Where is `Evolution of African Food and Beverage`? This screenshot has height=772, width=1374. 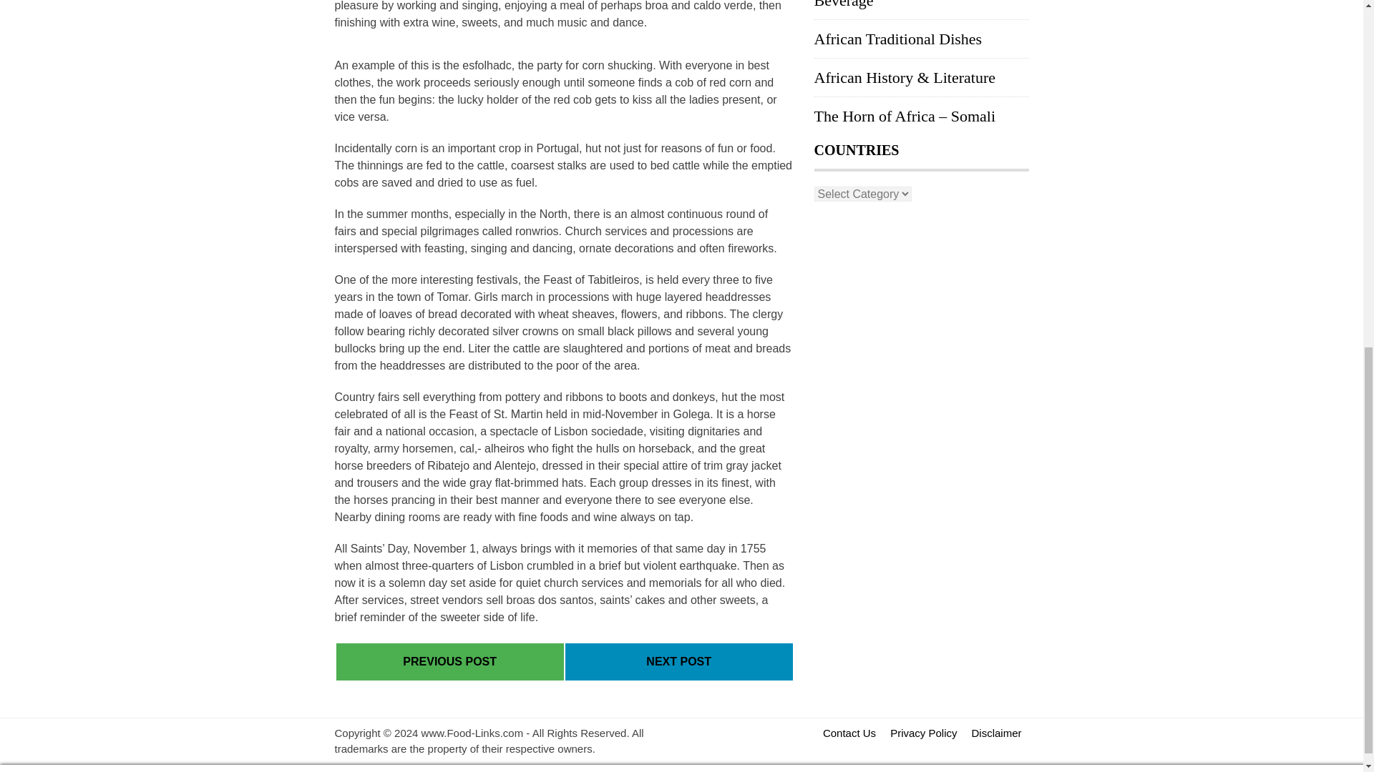 Evolution of African Food and Beverage is located at coordinates (910, 4).